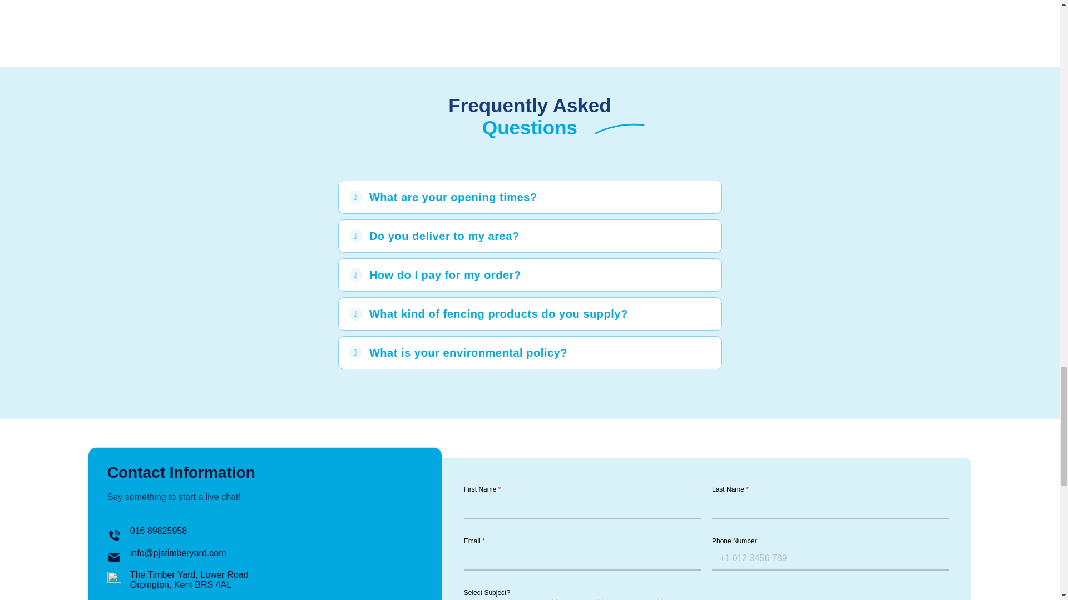 This screenshot has width=1068, height=600. What do you see at coordinates (530, 352) in the screenshot?
I see `What is your environmental policy?` at bounding box center [530, 352].